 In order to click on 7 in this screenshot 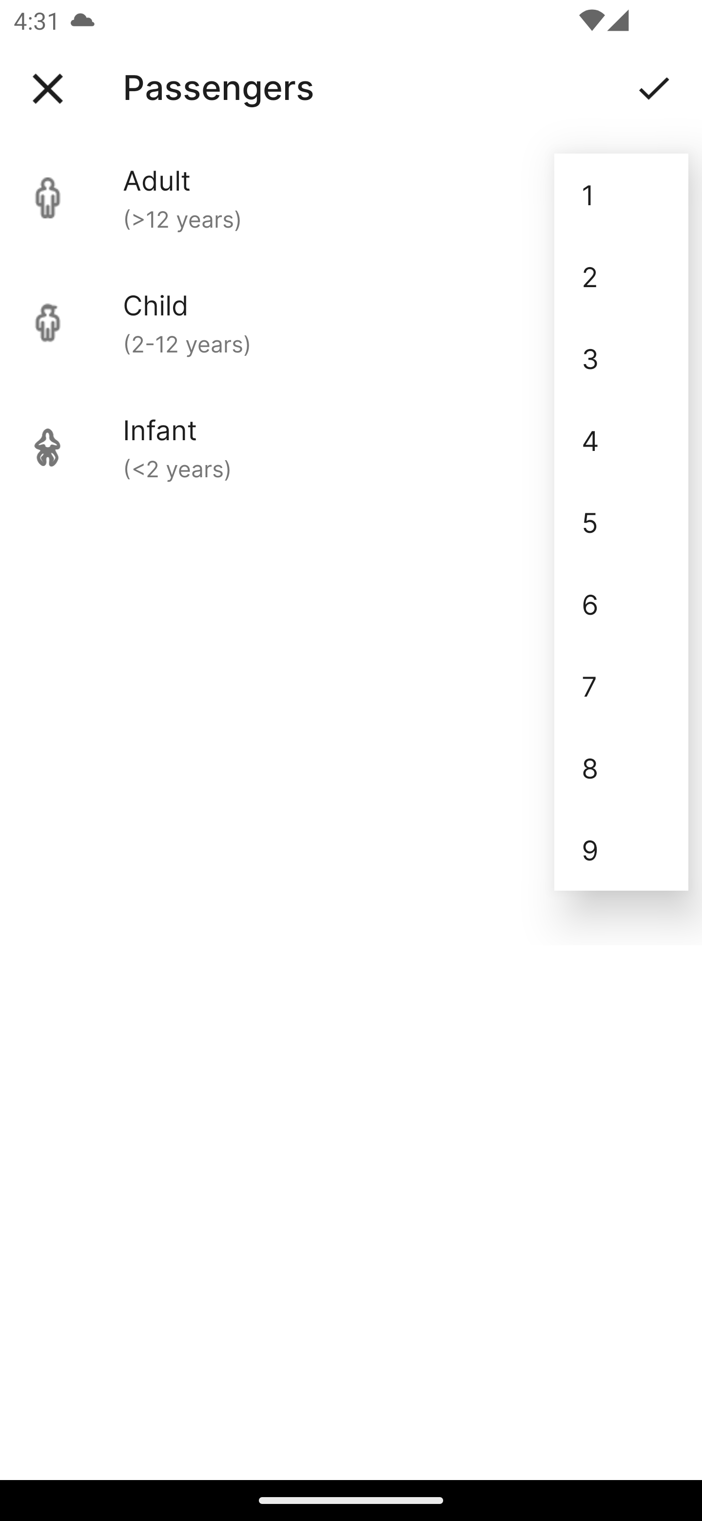, I will do `click(621, 685)`.